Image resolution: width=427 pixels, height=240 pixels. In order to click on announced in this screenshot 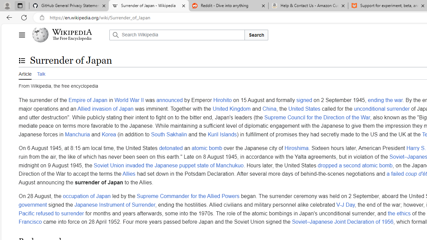, I will do `click(169, 100)`.